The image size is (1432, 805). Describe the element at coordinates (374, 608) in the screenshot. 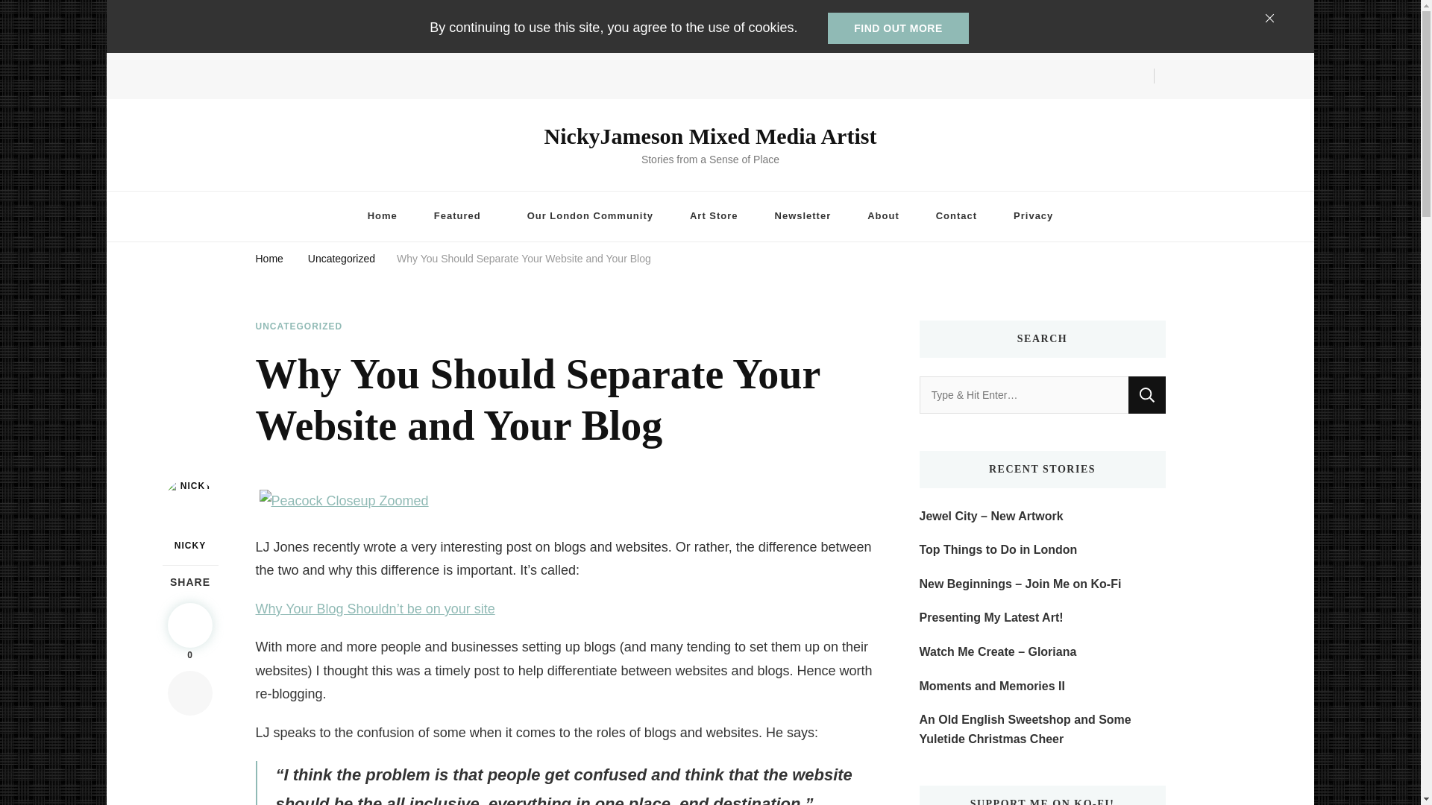

I see `Why your blog shouldn't be on your site` at that location.